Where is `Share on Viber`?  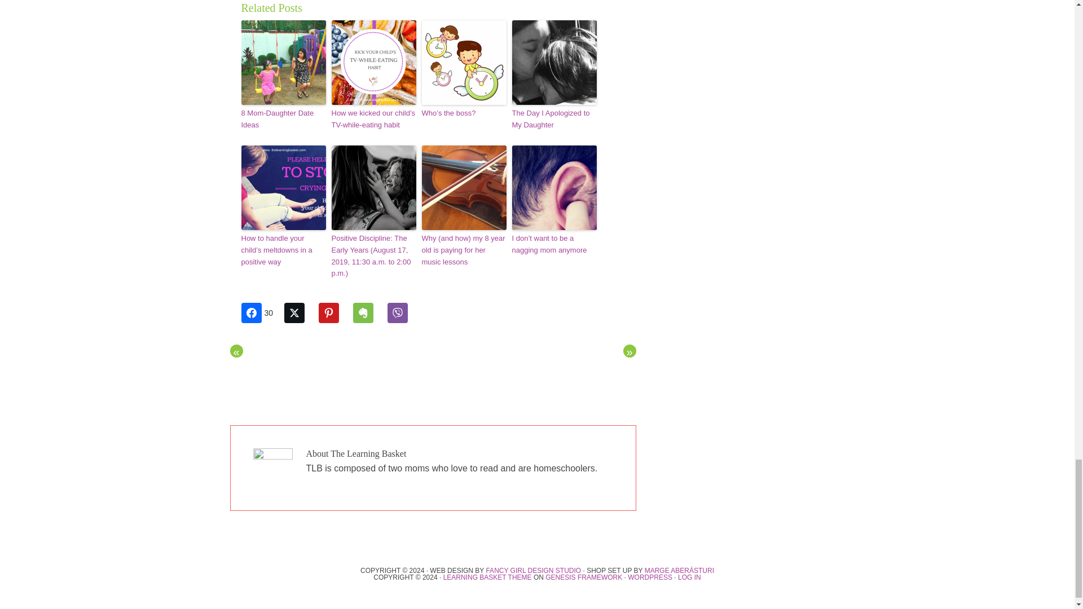
Share on Viber is located at coordinates (403, 312).